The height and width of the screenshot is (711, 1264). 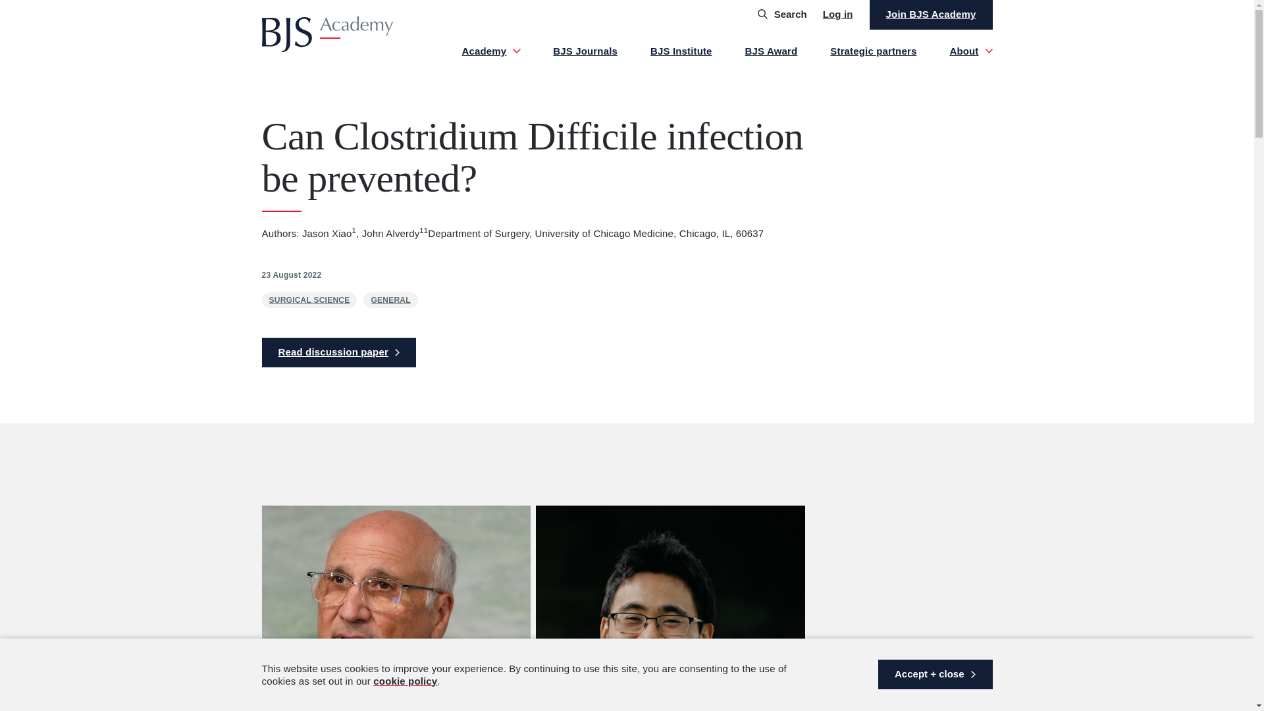 What do you see at coordinates (782, 14) in the screenshot?
I see `Search` at bounding box center [782, 14].